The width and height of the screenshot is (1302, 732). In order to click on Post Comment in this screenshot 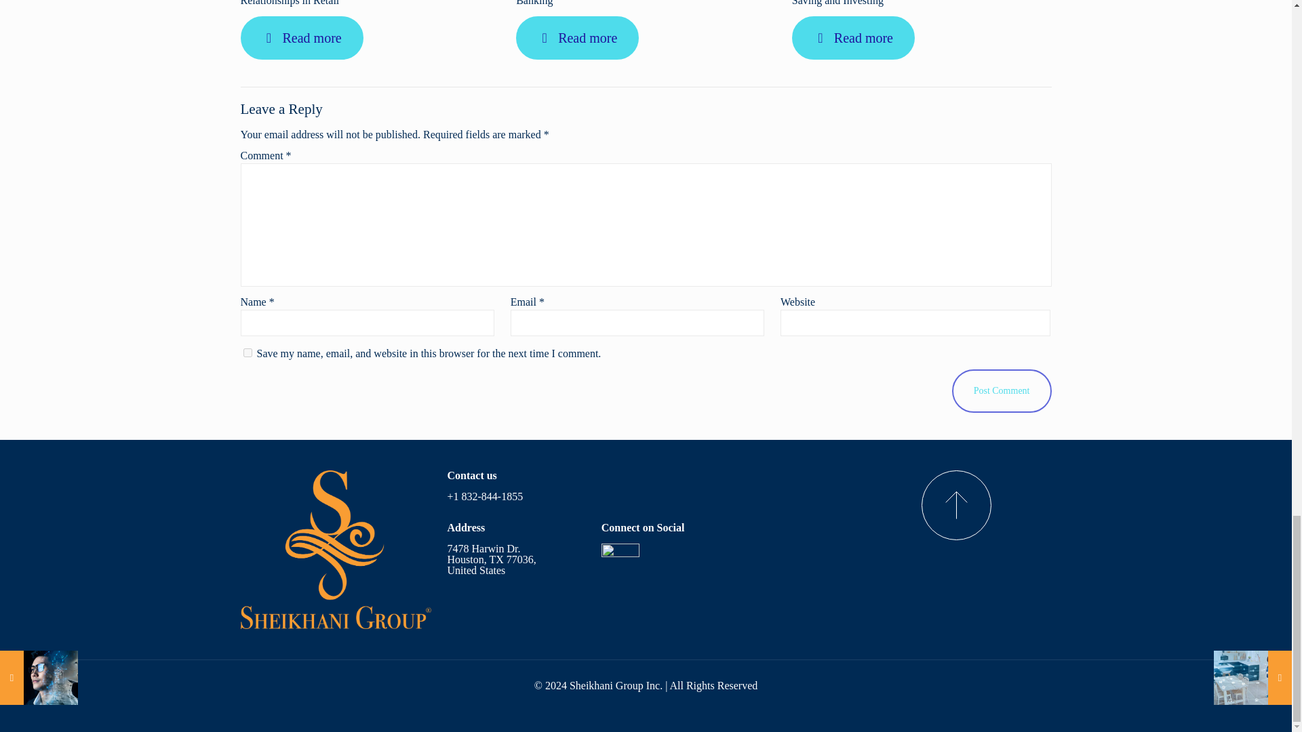, I will do `click(1002, 391)`.